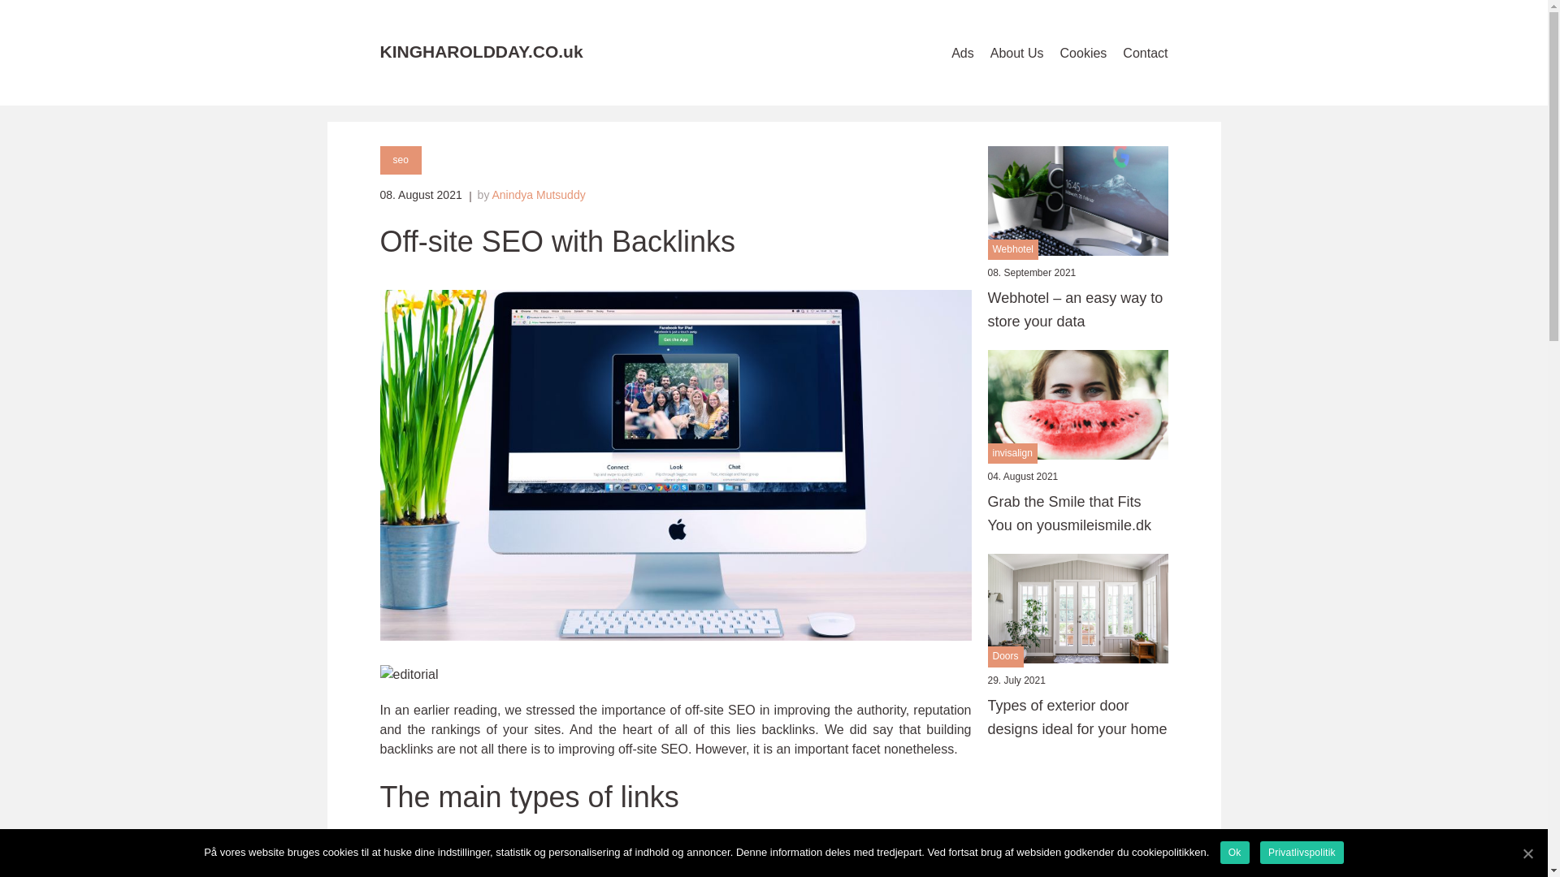  I want to click on Grab the Smile that Fits You on yousmileismile.dk, so click(1077, 513).